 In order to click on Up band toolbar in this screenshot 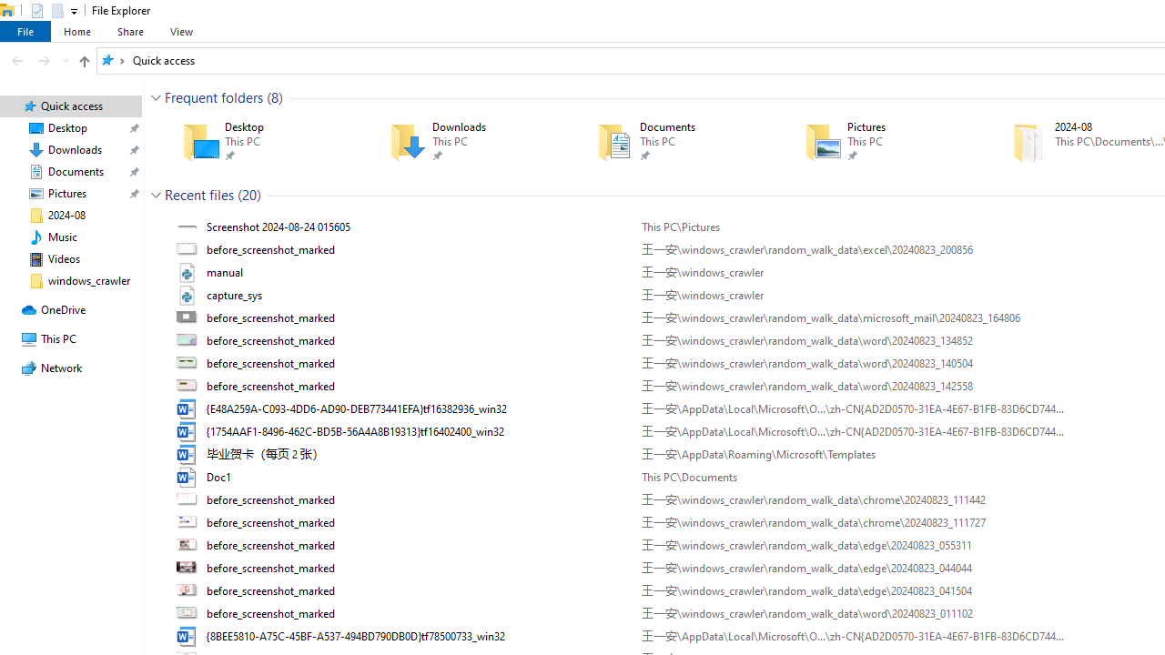, I will do `click(84, 64)`.